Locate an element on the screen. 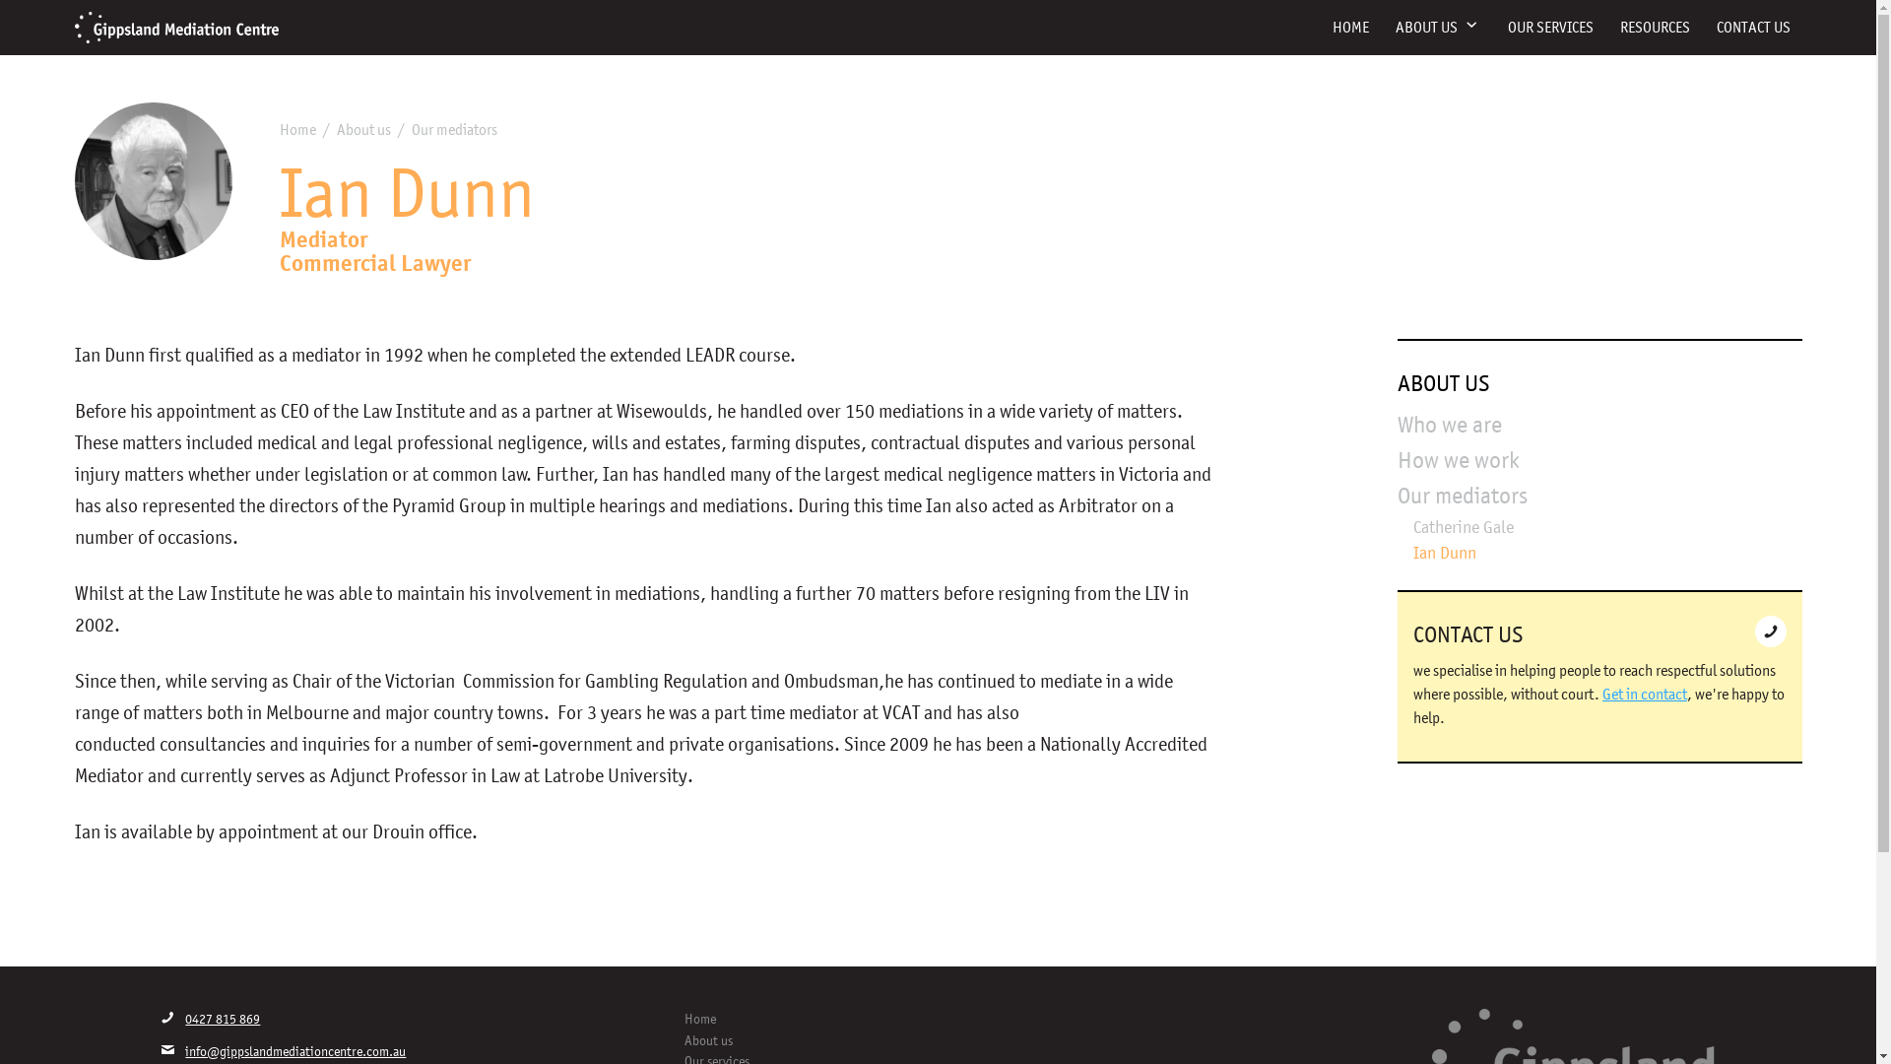  HOME is located at coordinates (1349, 28).